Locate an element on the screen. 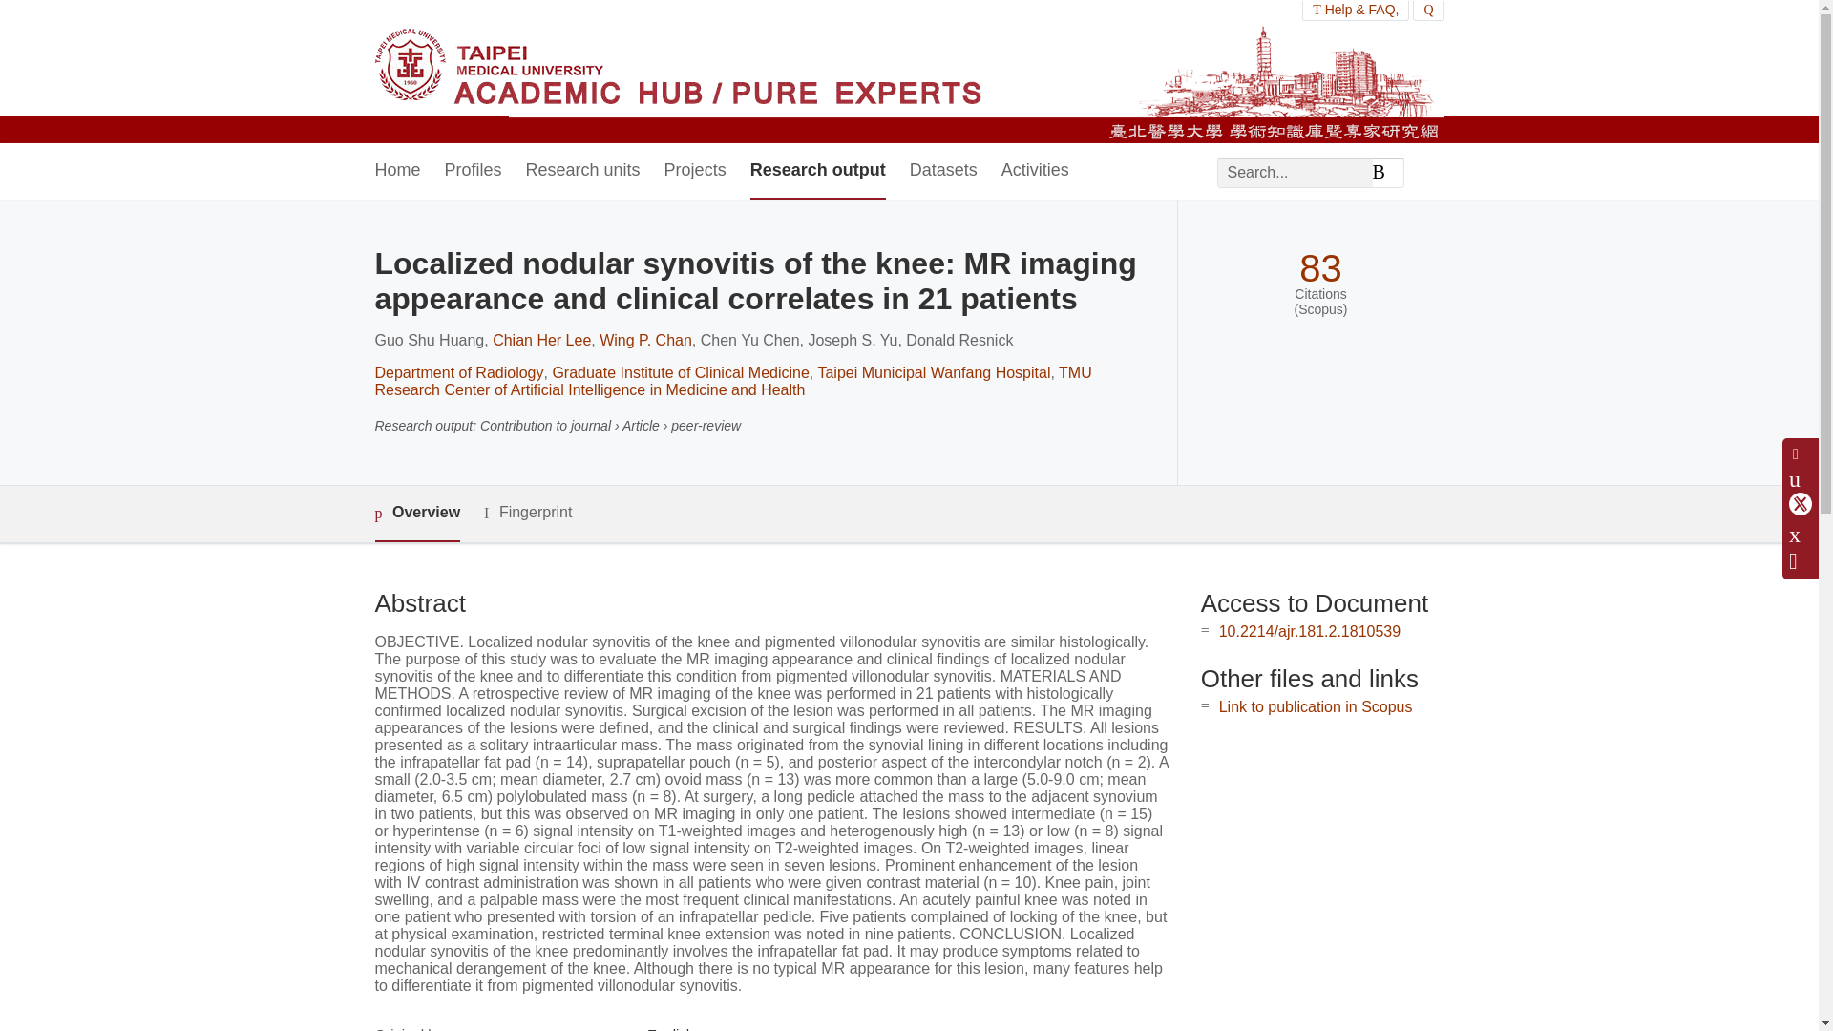  Profiles is located at coordinates (474, 172).